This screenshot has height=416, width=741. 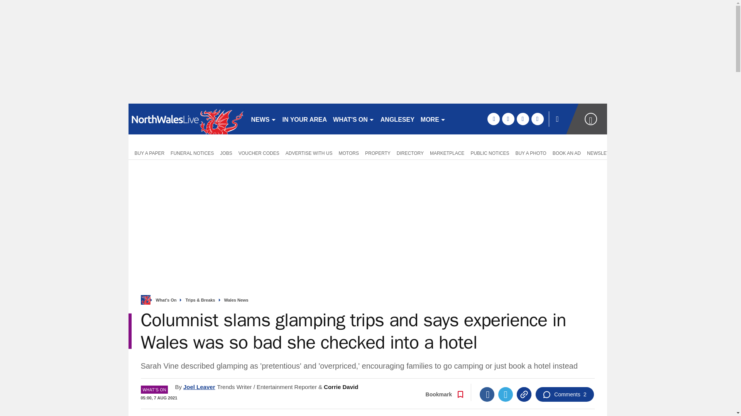 I want to click on NEWS, so click(x=263, y=119).